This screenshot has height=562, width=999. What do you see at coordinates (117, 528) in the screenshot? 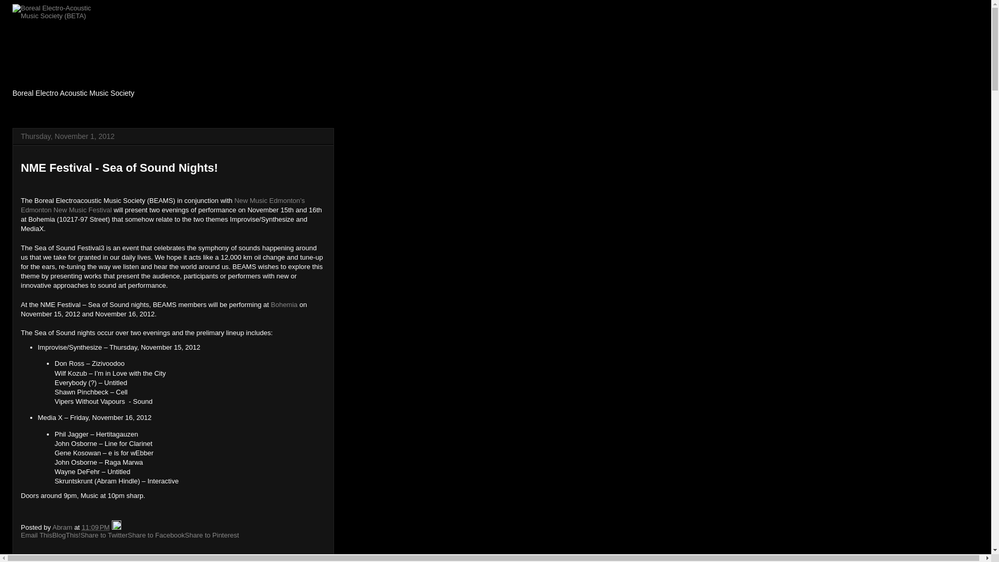
I see `Edit Post` at bounding box center [117, 528].